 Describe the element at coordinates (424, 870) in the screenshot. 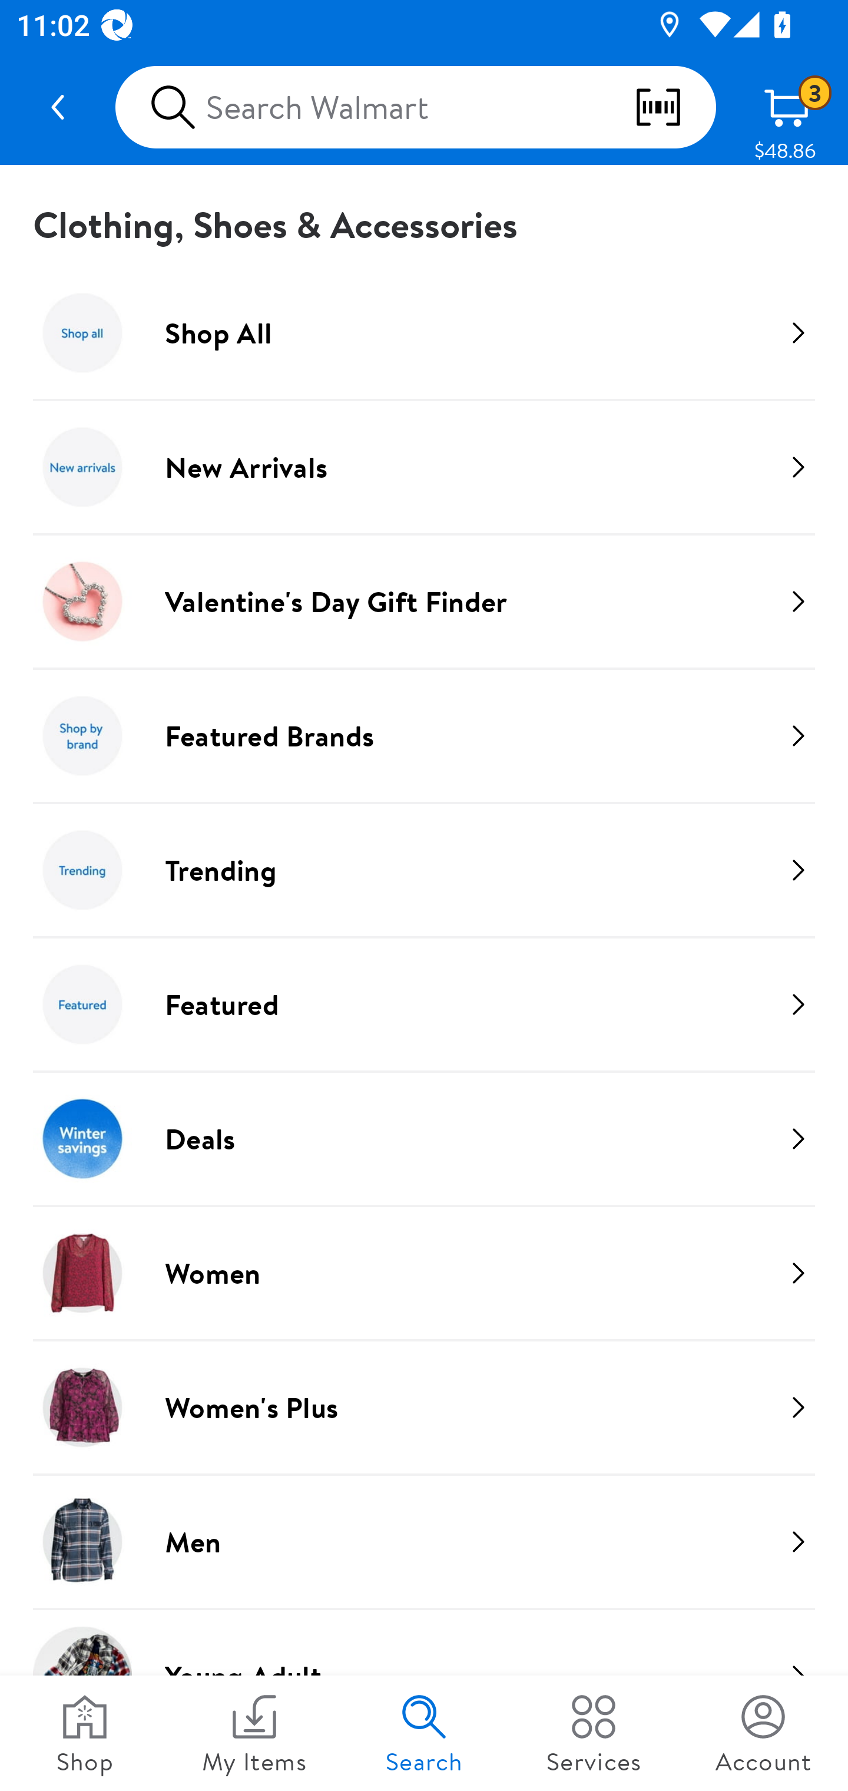

I see `Trending` at that location.